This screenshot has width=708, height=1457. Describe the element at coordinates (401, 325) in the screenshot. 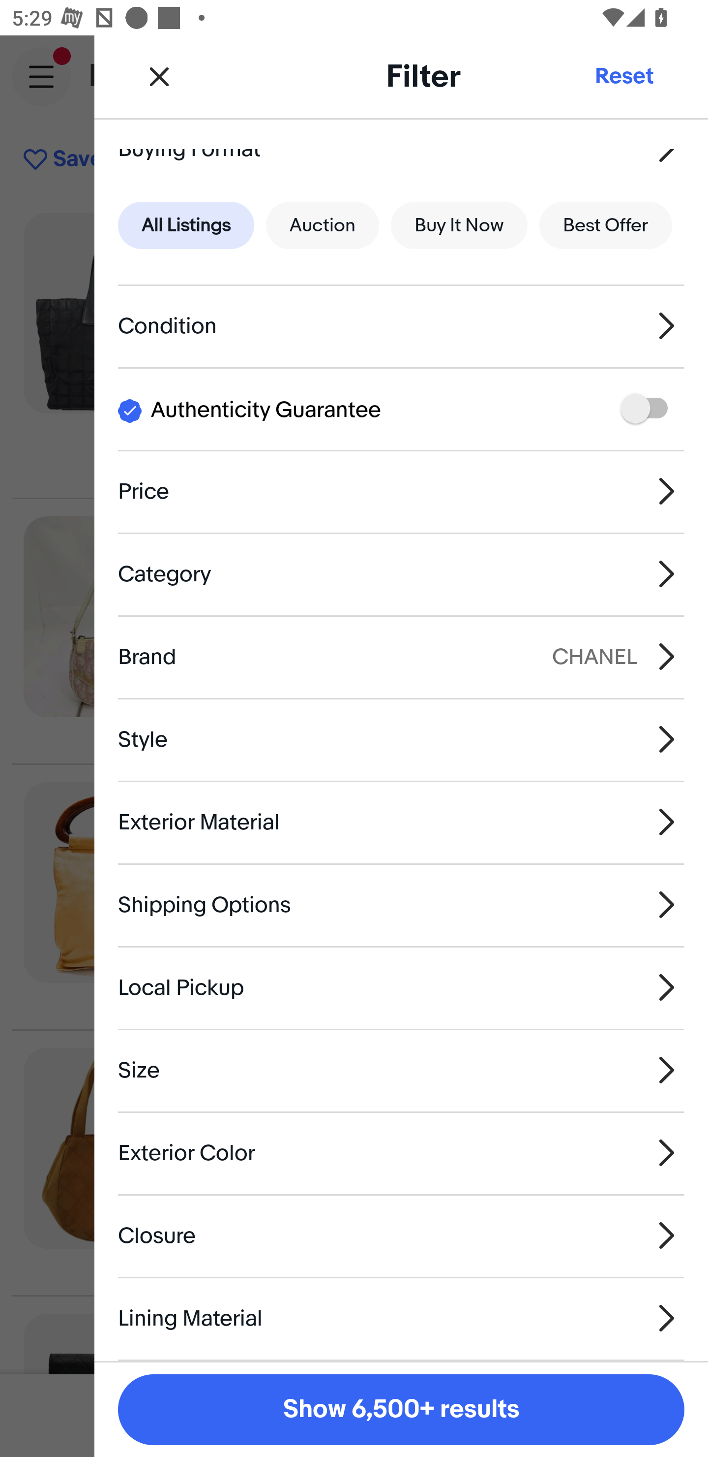

I see `Condition` at that location.